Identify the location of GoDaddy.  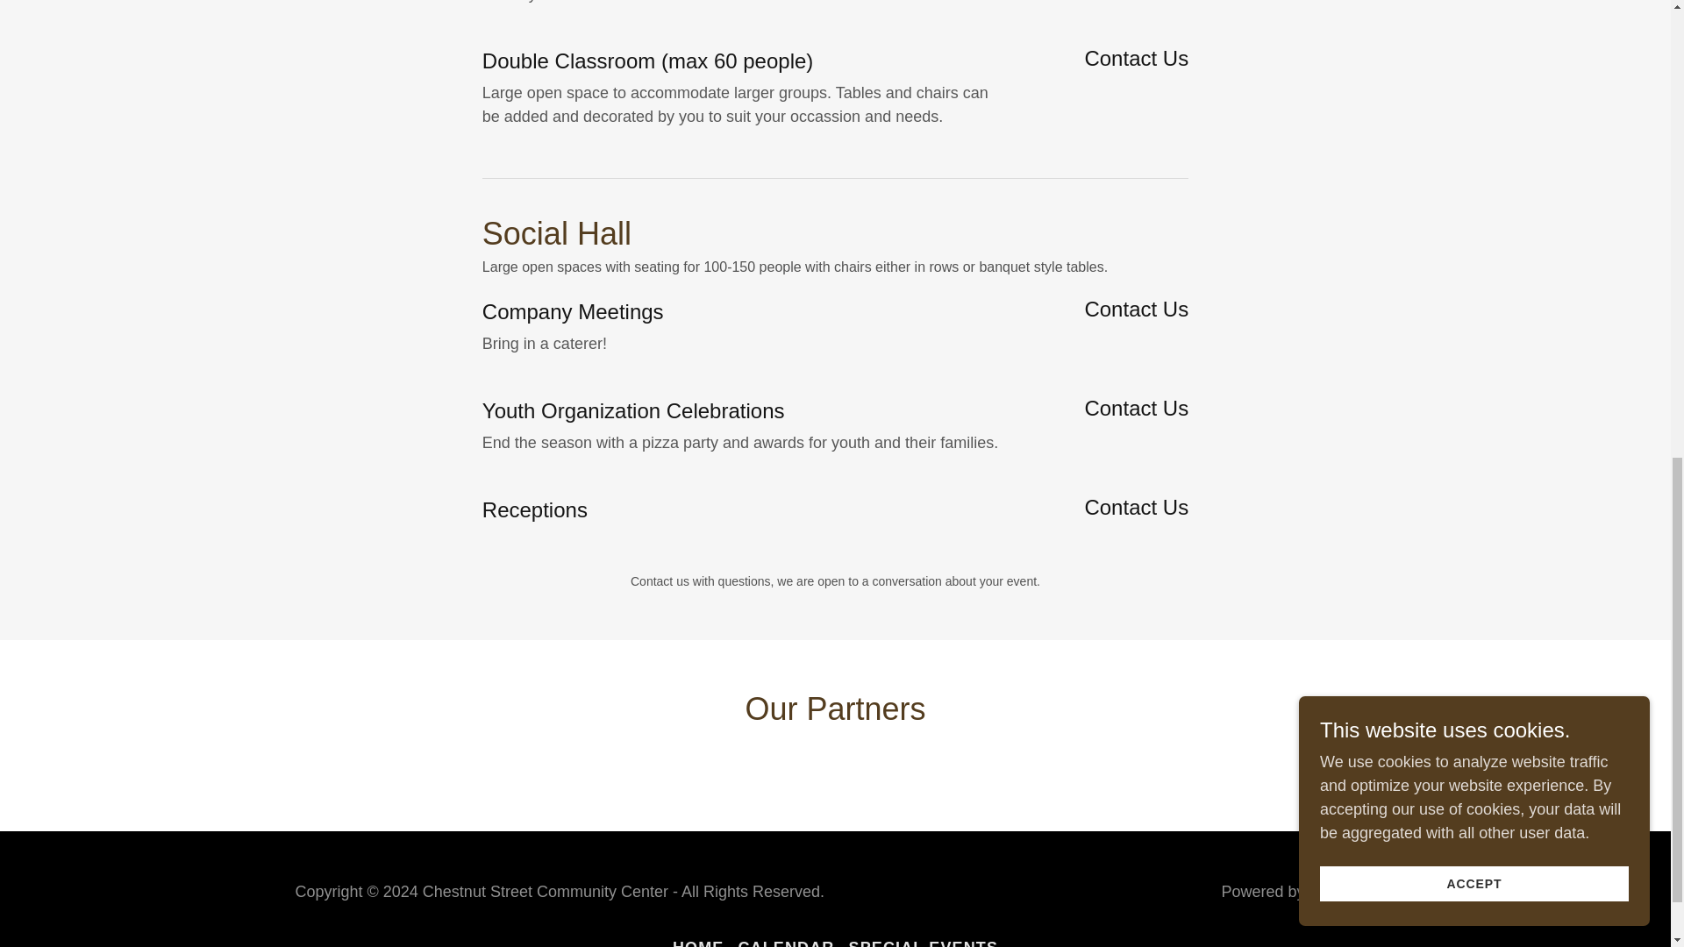
(1342, 891).